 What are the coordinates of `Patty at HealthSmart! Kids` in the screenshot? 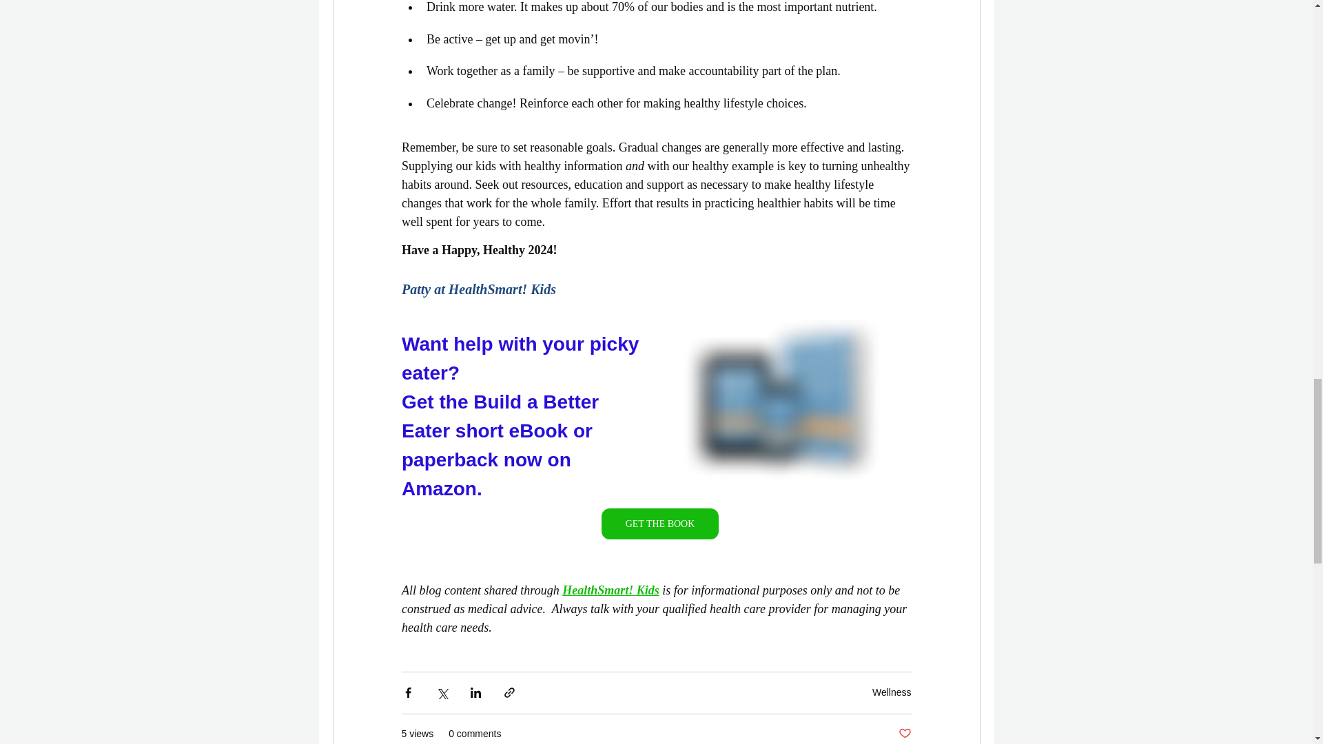 It's located at (478, 289).